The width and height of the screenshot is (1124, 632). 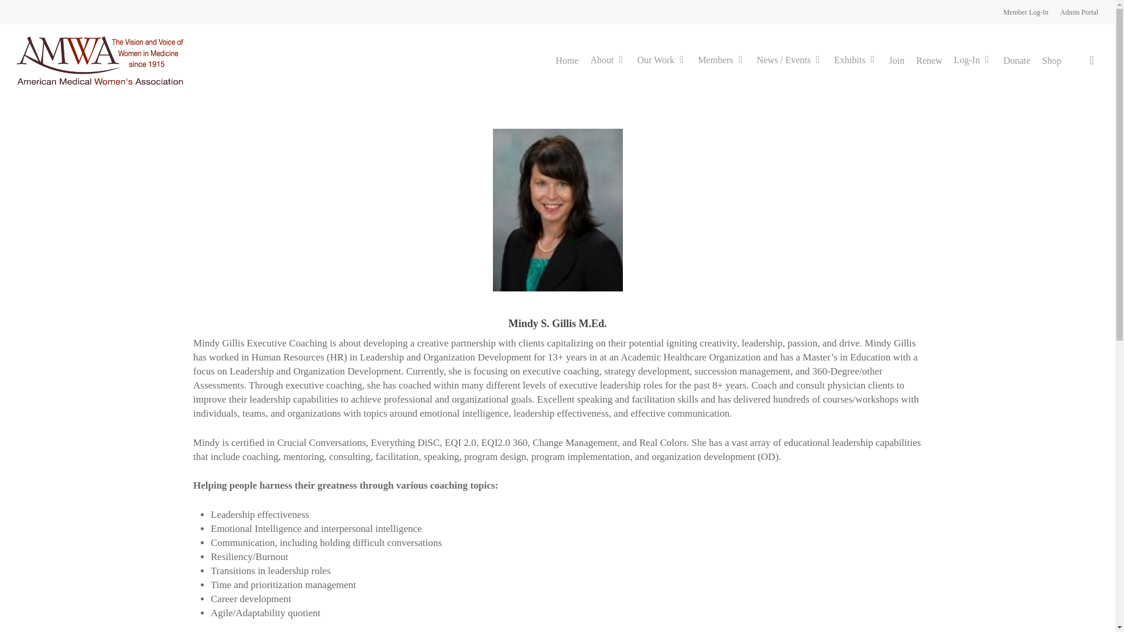 What do you see at coordinates (1078, 12) in the screenshot?
I see `Admin Portal` at bounding box center [1078, 12].